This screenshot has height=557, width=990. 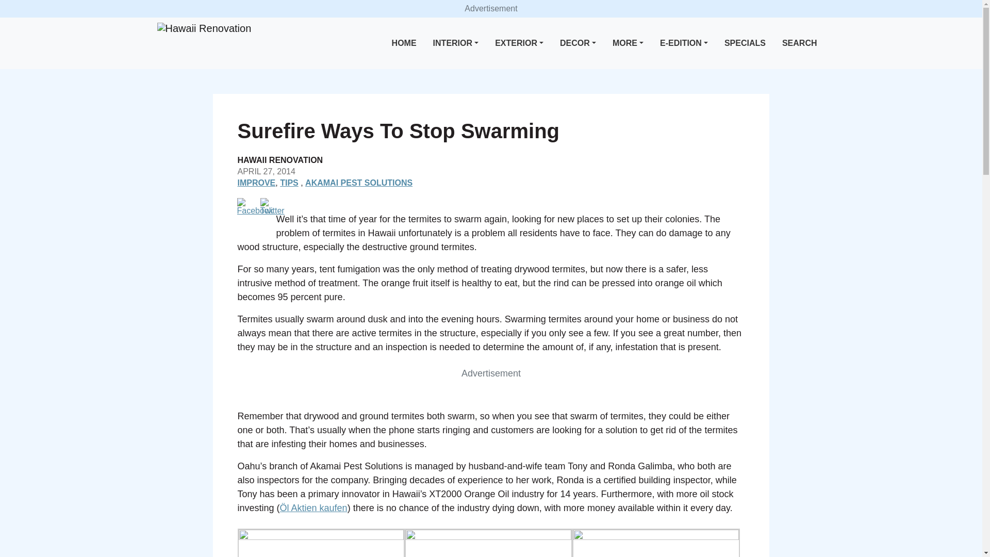 I want to click on AKAMAI PEST SOLUTIONS, so click(x=359, y=183).